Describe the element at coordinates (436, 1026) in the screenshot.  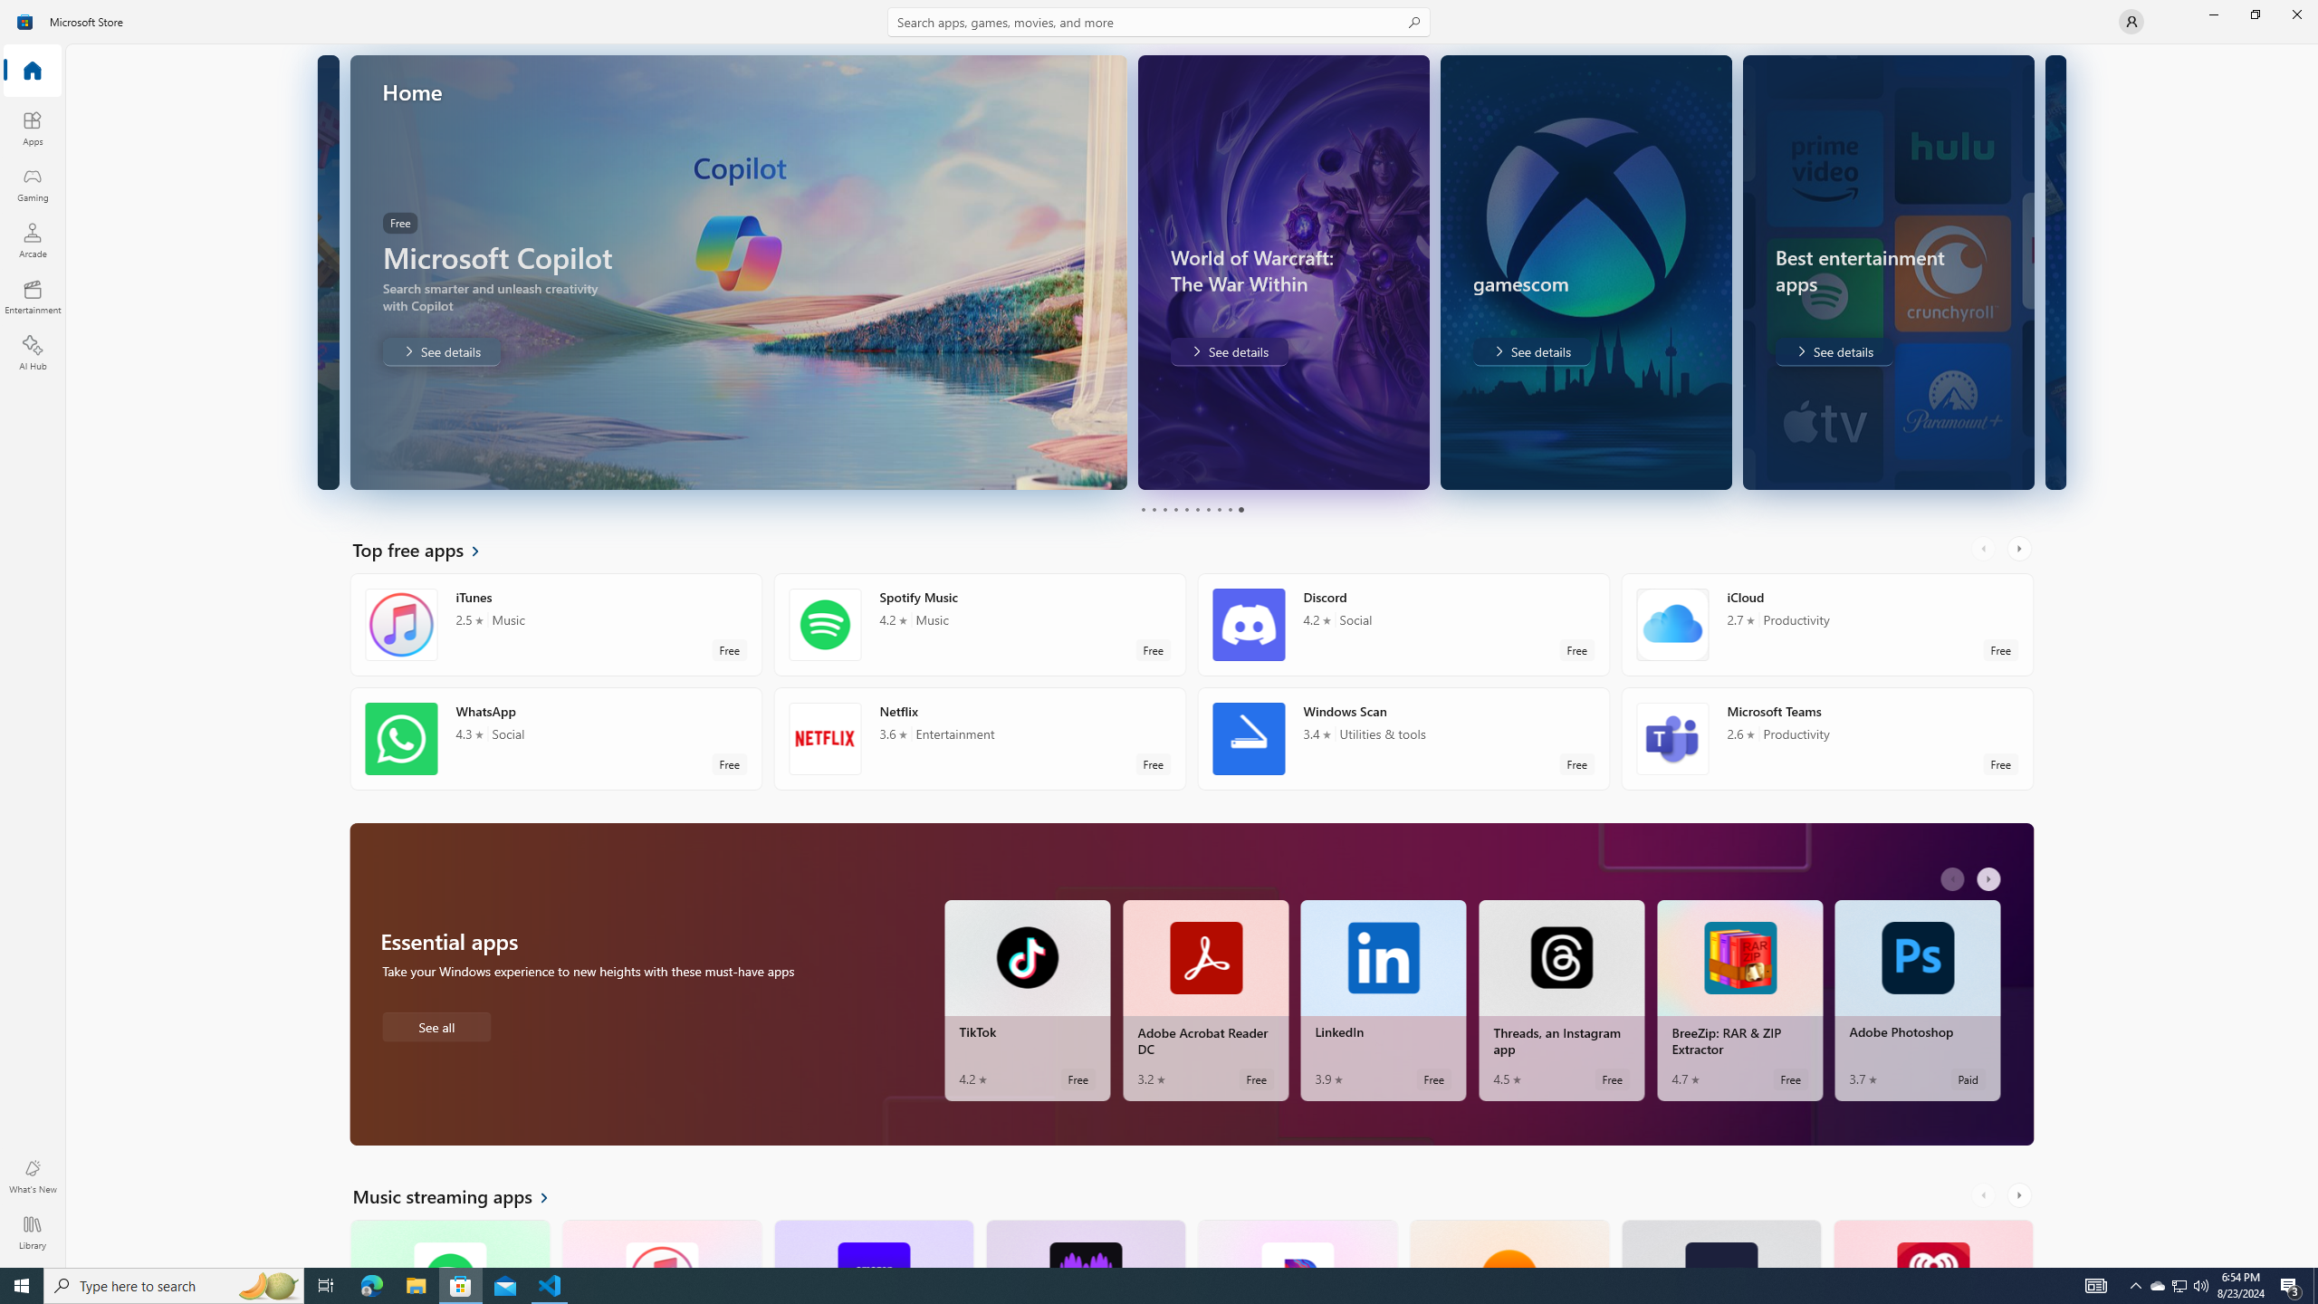
I see `See all  Essential apps` at that location.